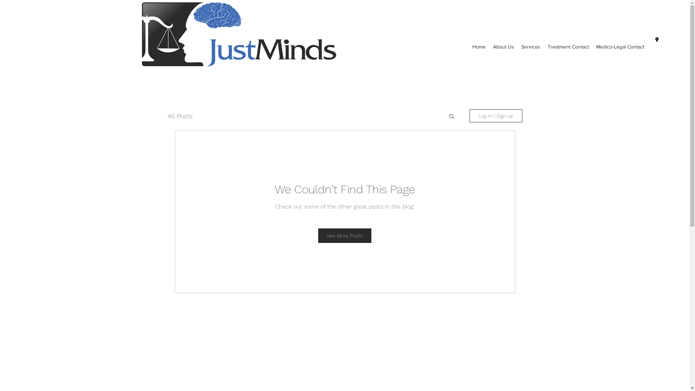 The height and width of the screenshot is (391, 695). I want to click on See More Posts, so click(345, 236).